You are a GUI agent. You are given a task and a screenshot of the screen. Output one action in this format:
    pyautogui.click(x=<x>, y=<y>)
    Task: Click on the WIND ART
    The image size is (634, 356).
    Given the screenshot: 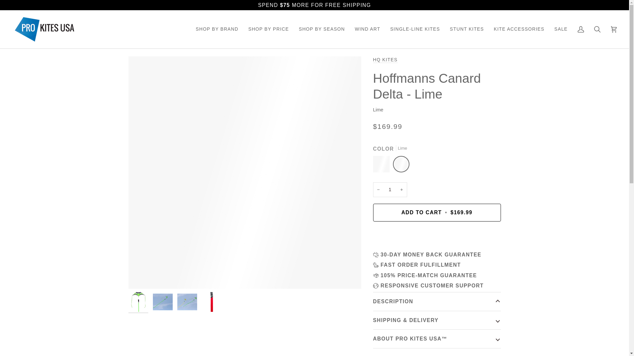 What is the action you would take?
    pyautogui.click(x=368, y=29)
    